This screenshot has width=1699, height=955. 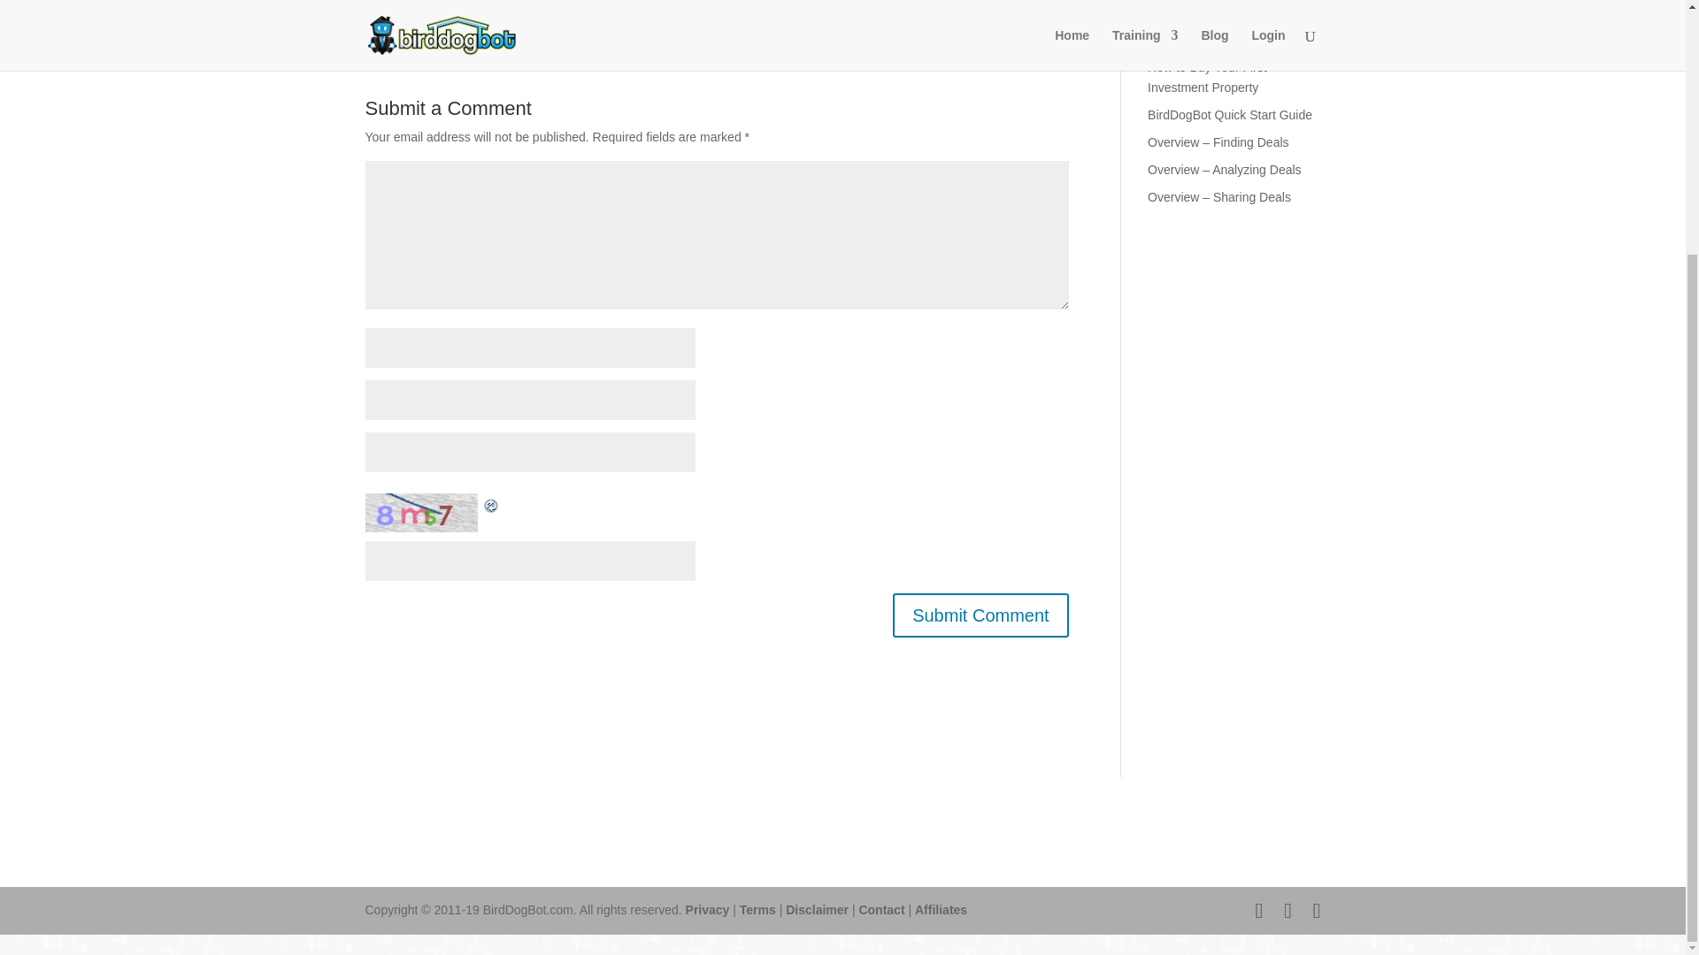 I want to click on BirdDogBot Quick Start Guide, so click(x=1230, y=115).